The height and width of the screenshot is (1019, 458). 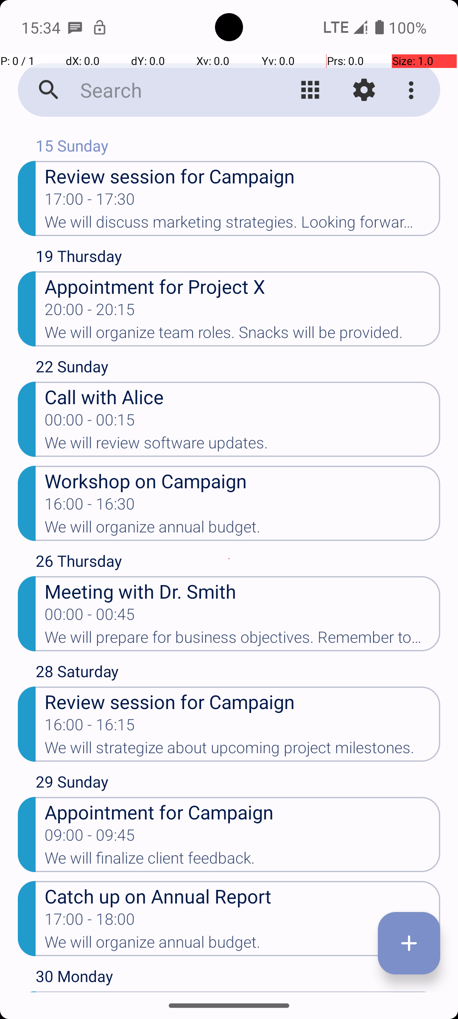 What do you see at coordinates (90, 312) in the screenshot?
I see `20:00 - 20:15` at bounding box center [90, 312].